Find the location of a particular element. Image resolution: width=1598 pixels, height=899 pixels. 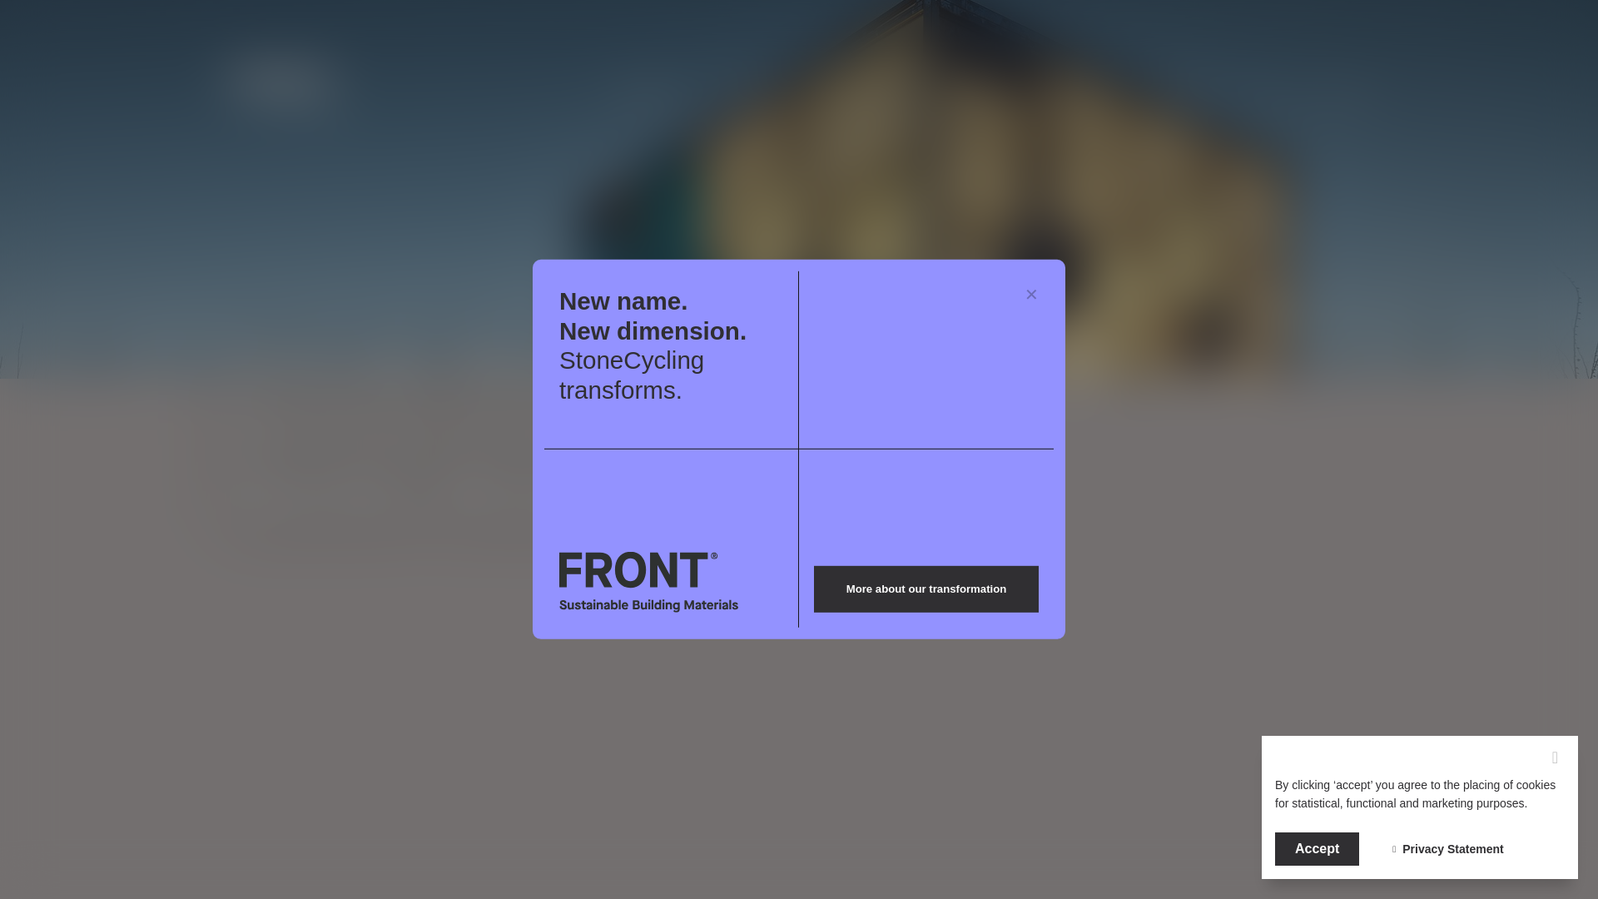

News is located at coordinates (980, 93).